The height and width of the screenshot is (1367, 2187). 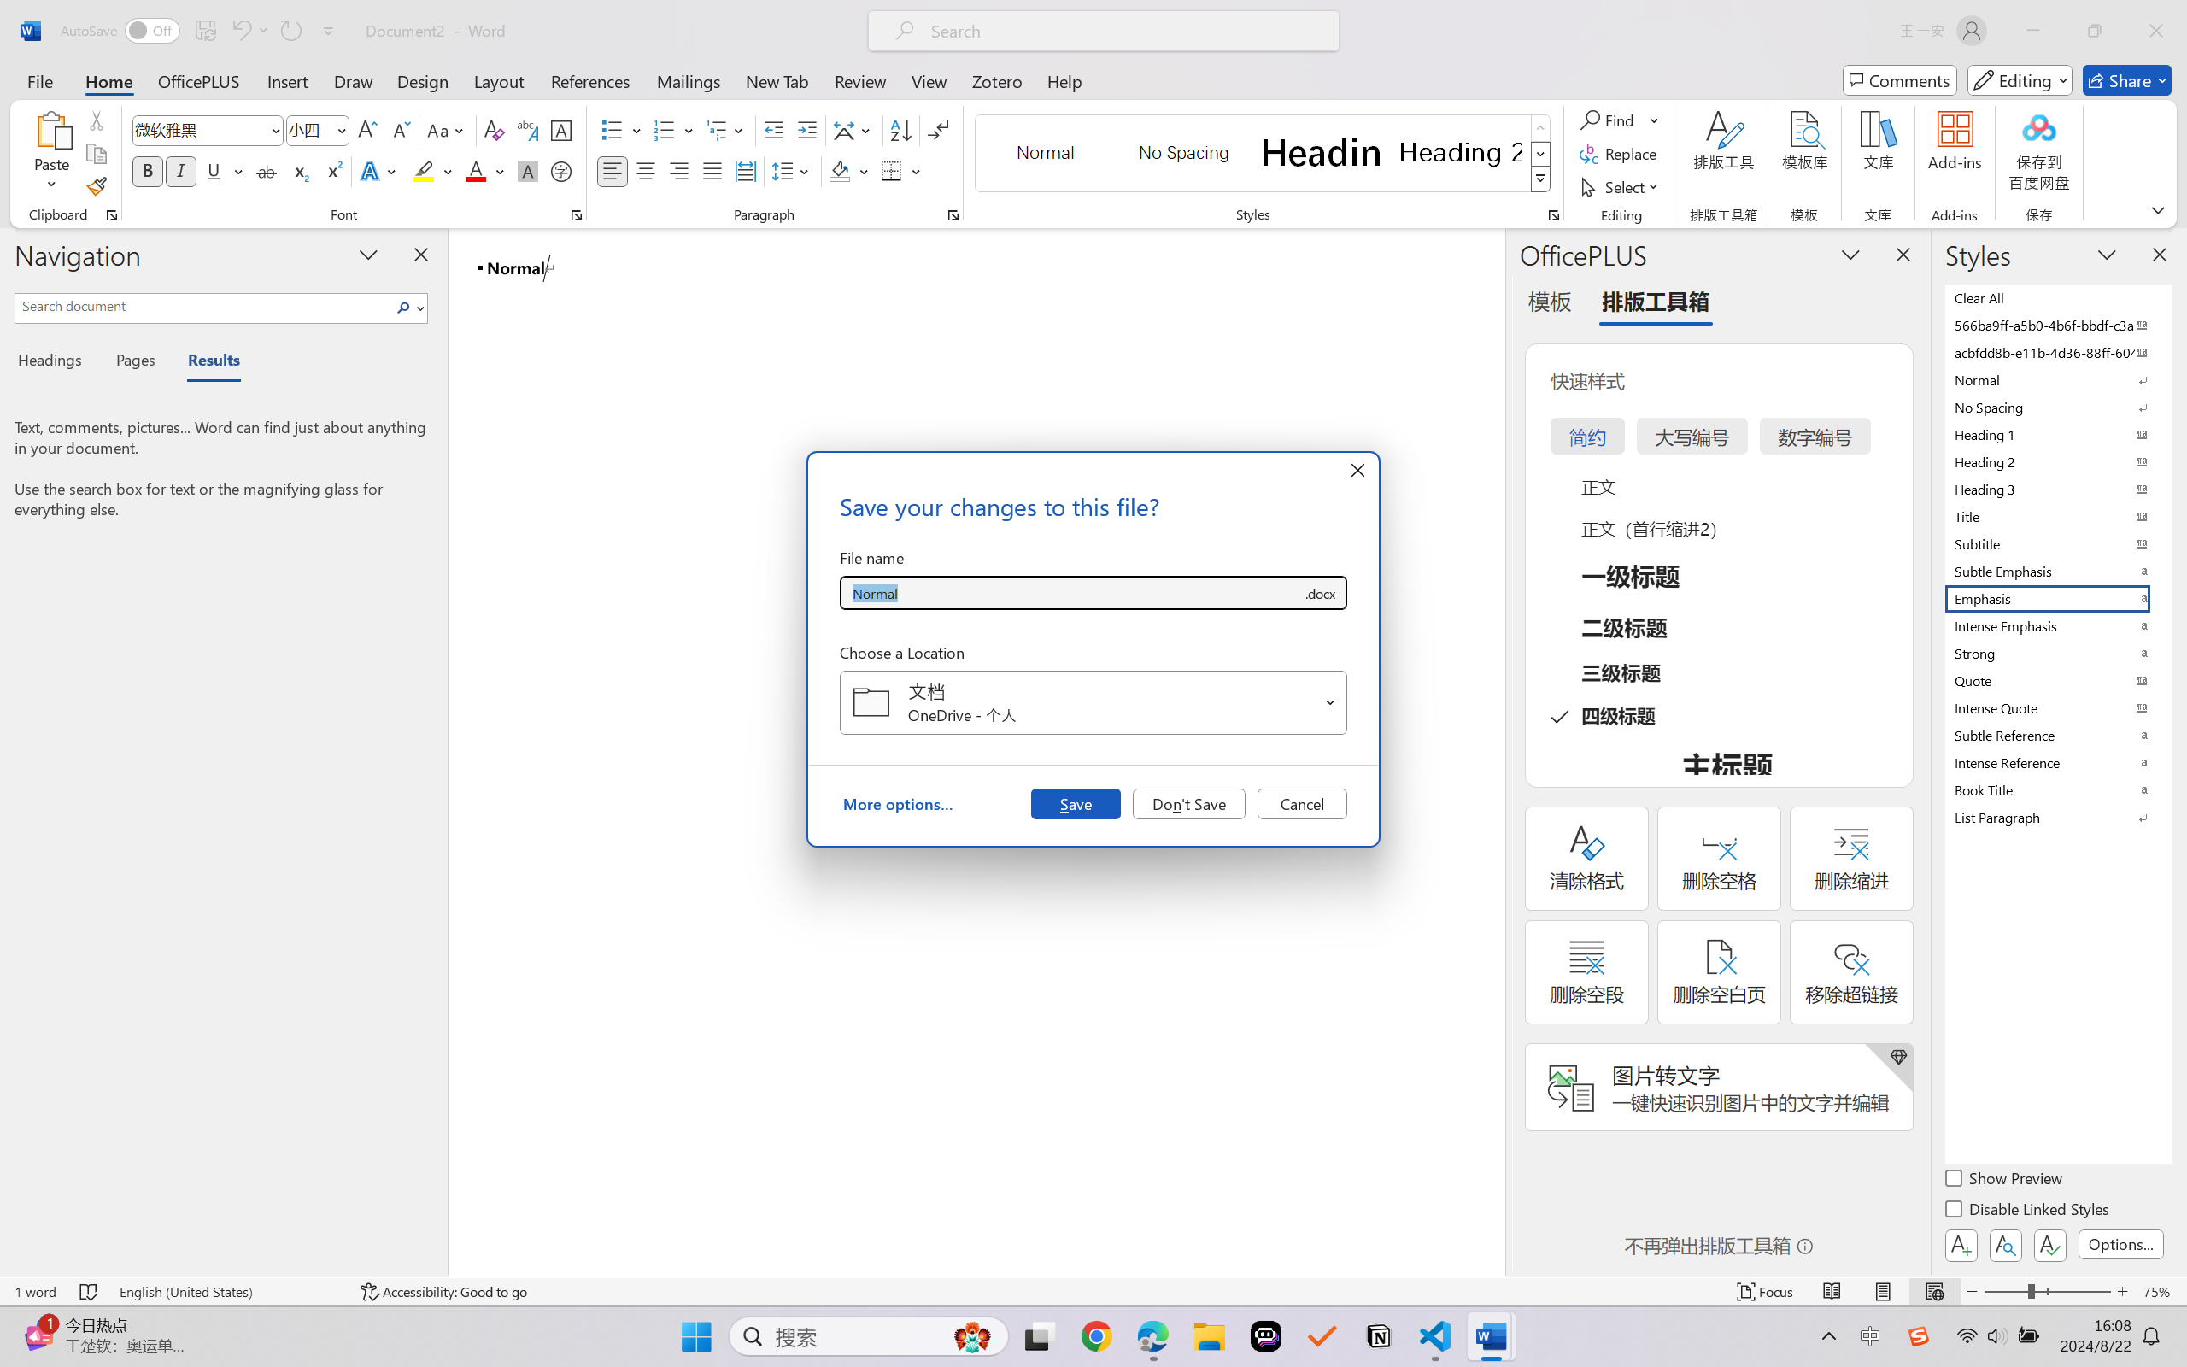 I want to click on Design, so click(x=423, y=80).